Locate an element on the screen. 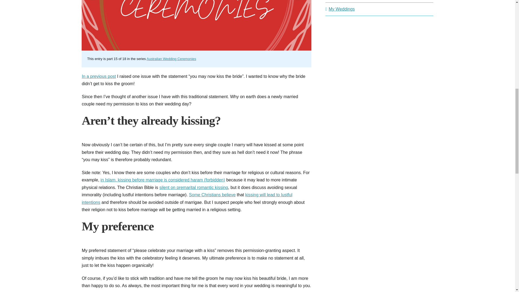 This screenshot has height=292, width=519. Some Christians believe is located at coordinates (212, 195).